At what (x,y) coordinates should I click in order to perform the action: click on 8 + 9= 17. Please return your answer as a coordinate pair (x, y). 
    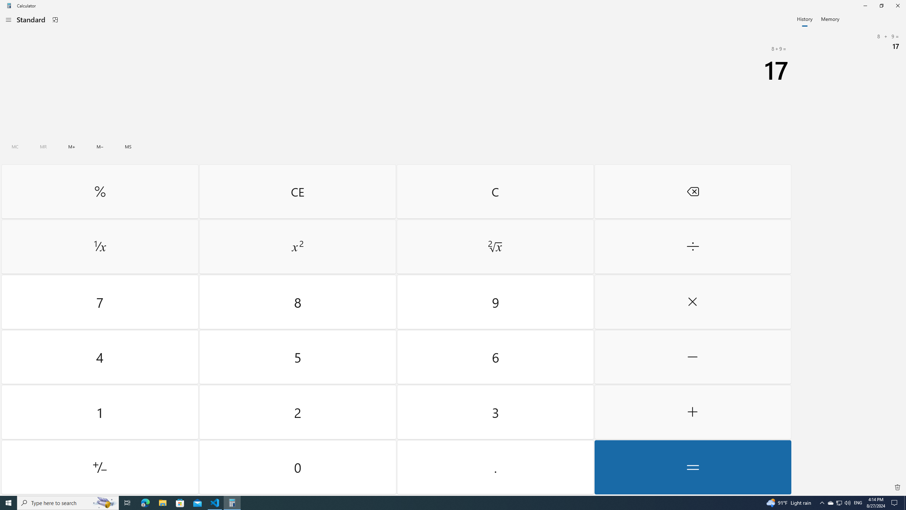
    Looking at the image, I should click on (849, 41).